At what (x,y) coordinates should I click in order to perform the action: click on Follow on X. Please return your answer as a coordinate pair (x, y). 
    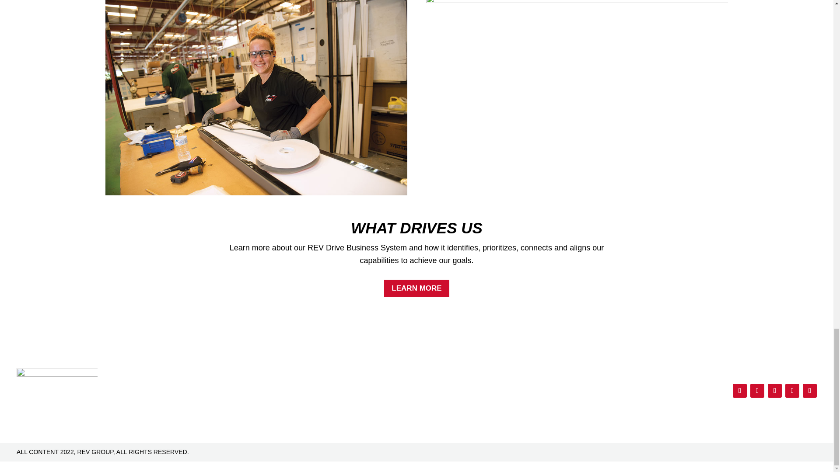
    Looking at the image, I should click on (757, 391).